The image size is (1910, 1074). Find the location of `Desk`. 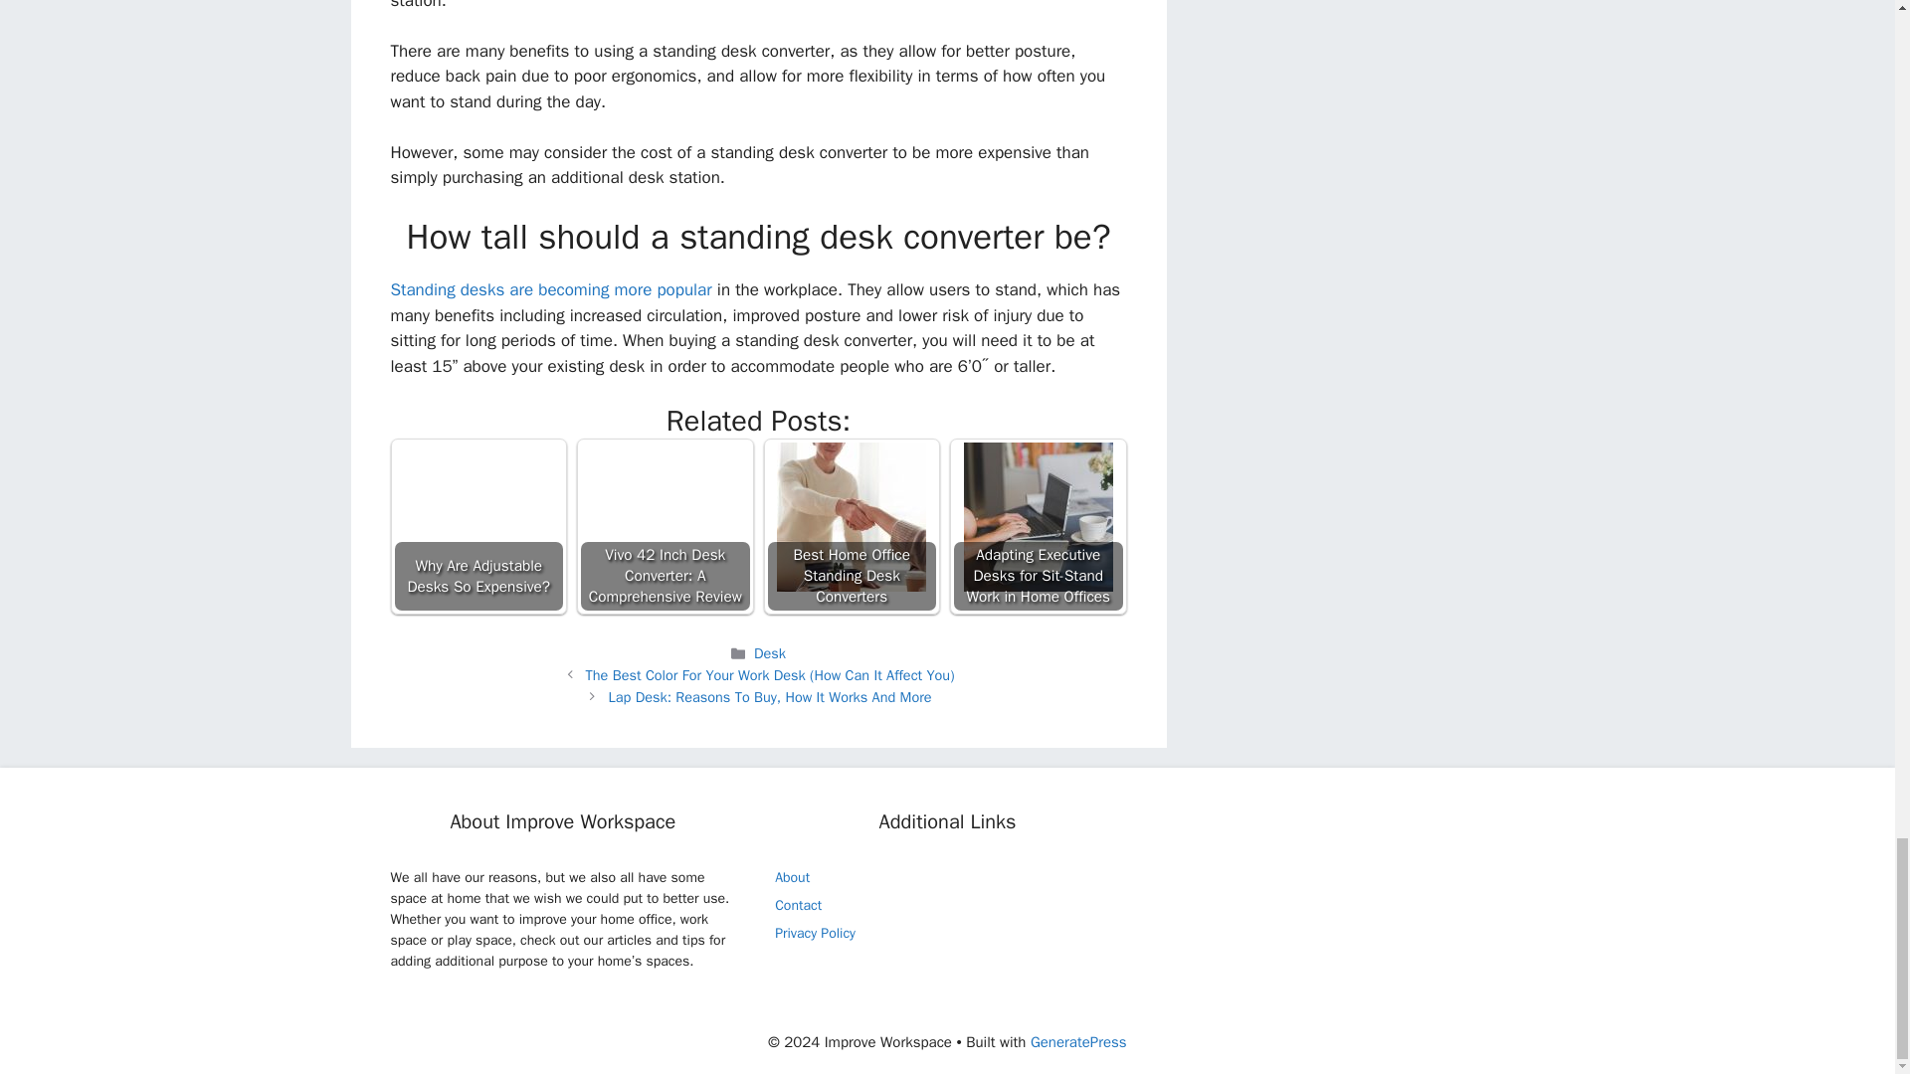

Desk is located at coordinates (770, 653).